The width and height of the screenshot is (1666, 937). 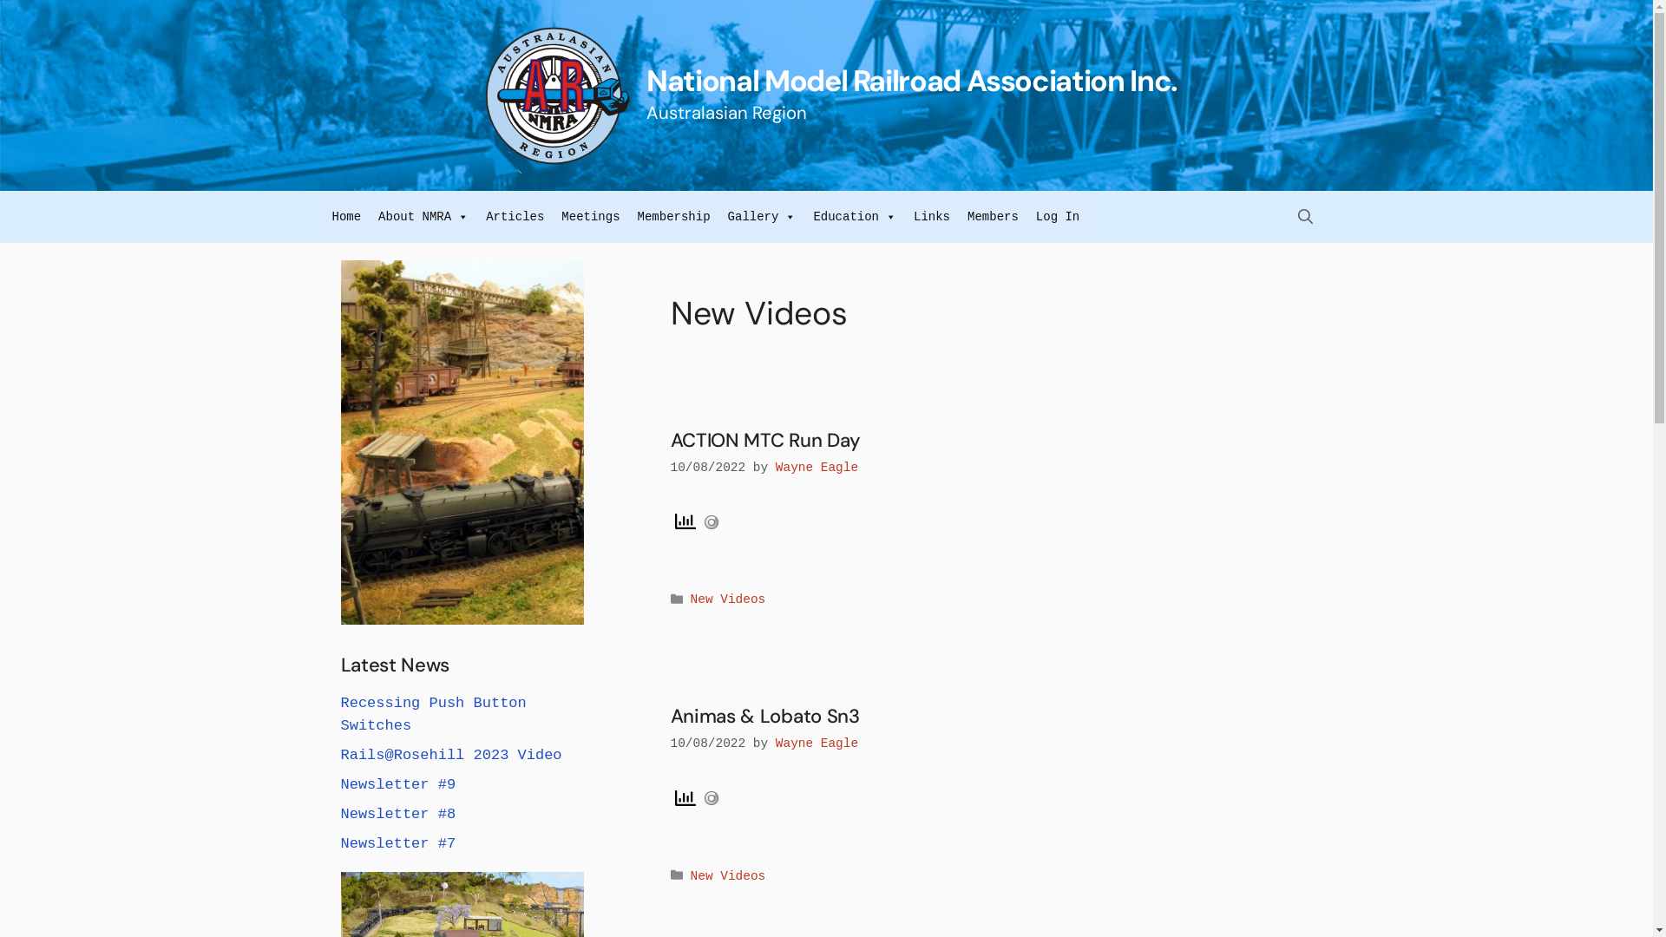 What do you see at coordinates (674, 217) in the screenshot?
I see `Membership` at bounding box center [674, 217].